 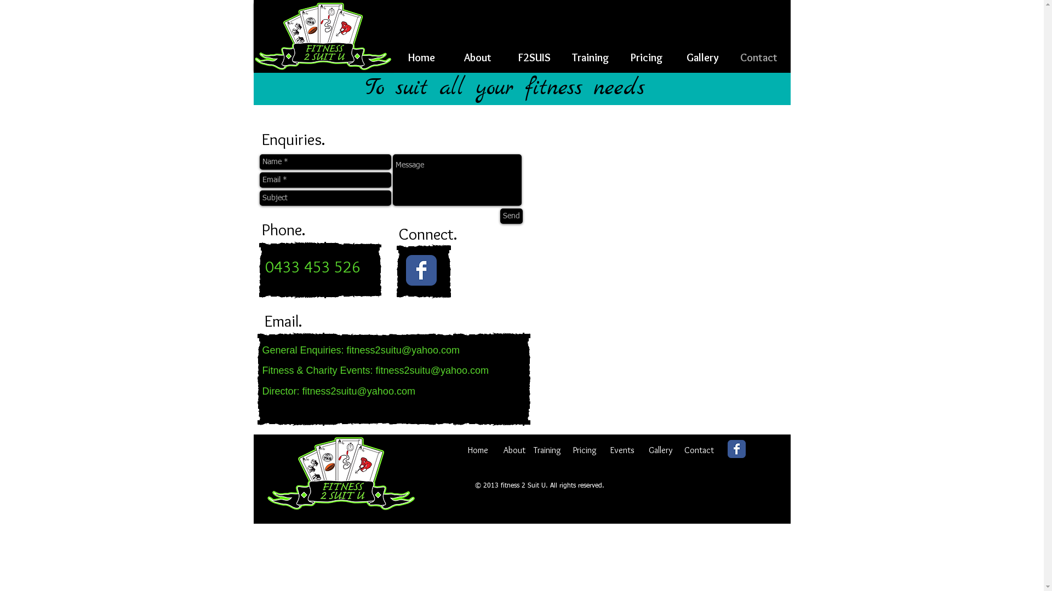 What do you see at coordinates (359, 391) in the screenshot?
I see `fitness2suitu@yahoo.com` at bounding box center [359, 391].